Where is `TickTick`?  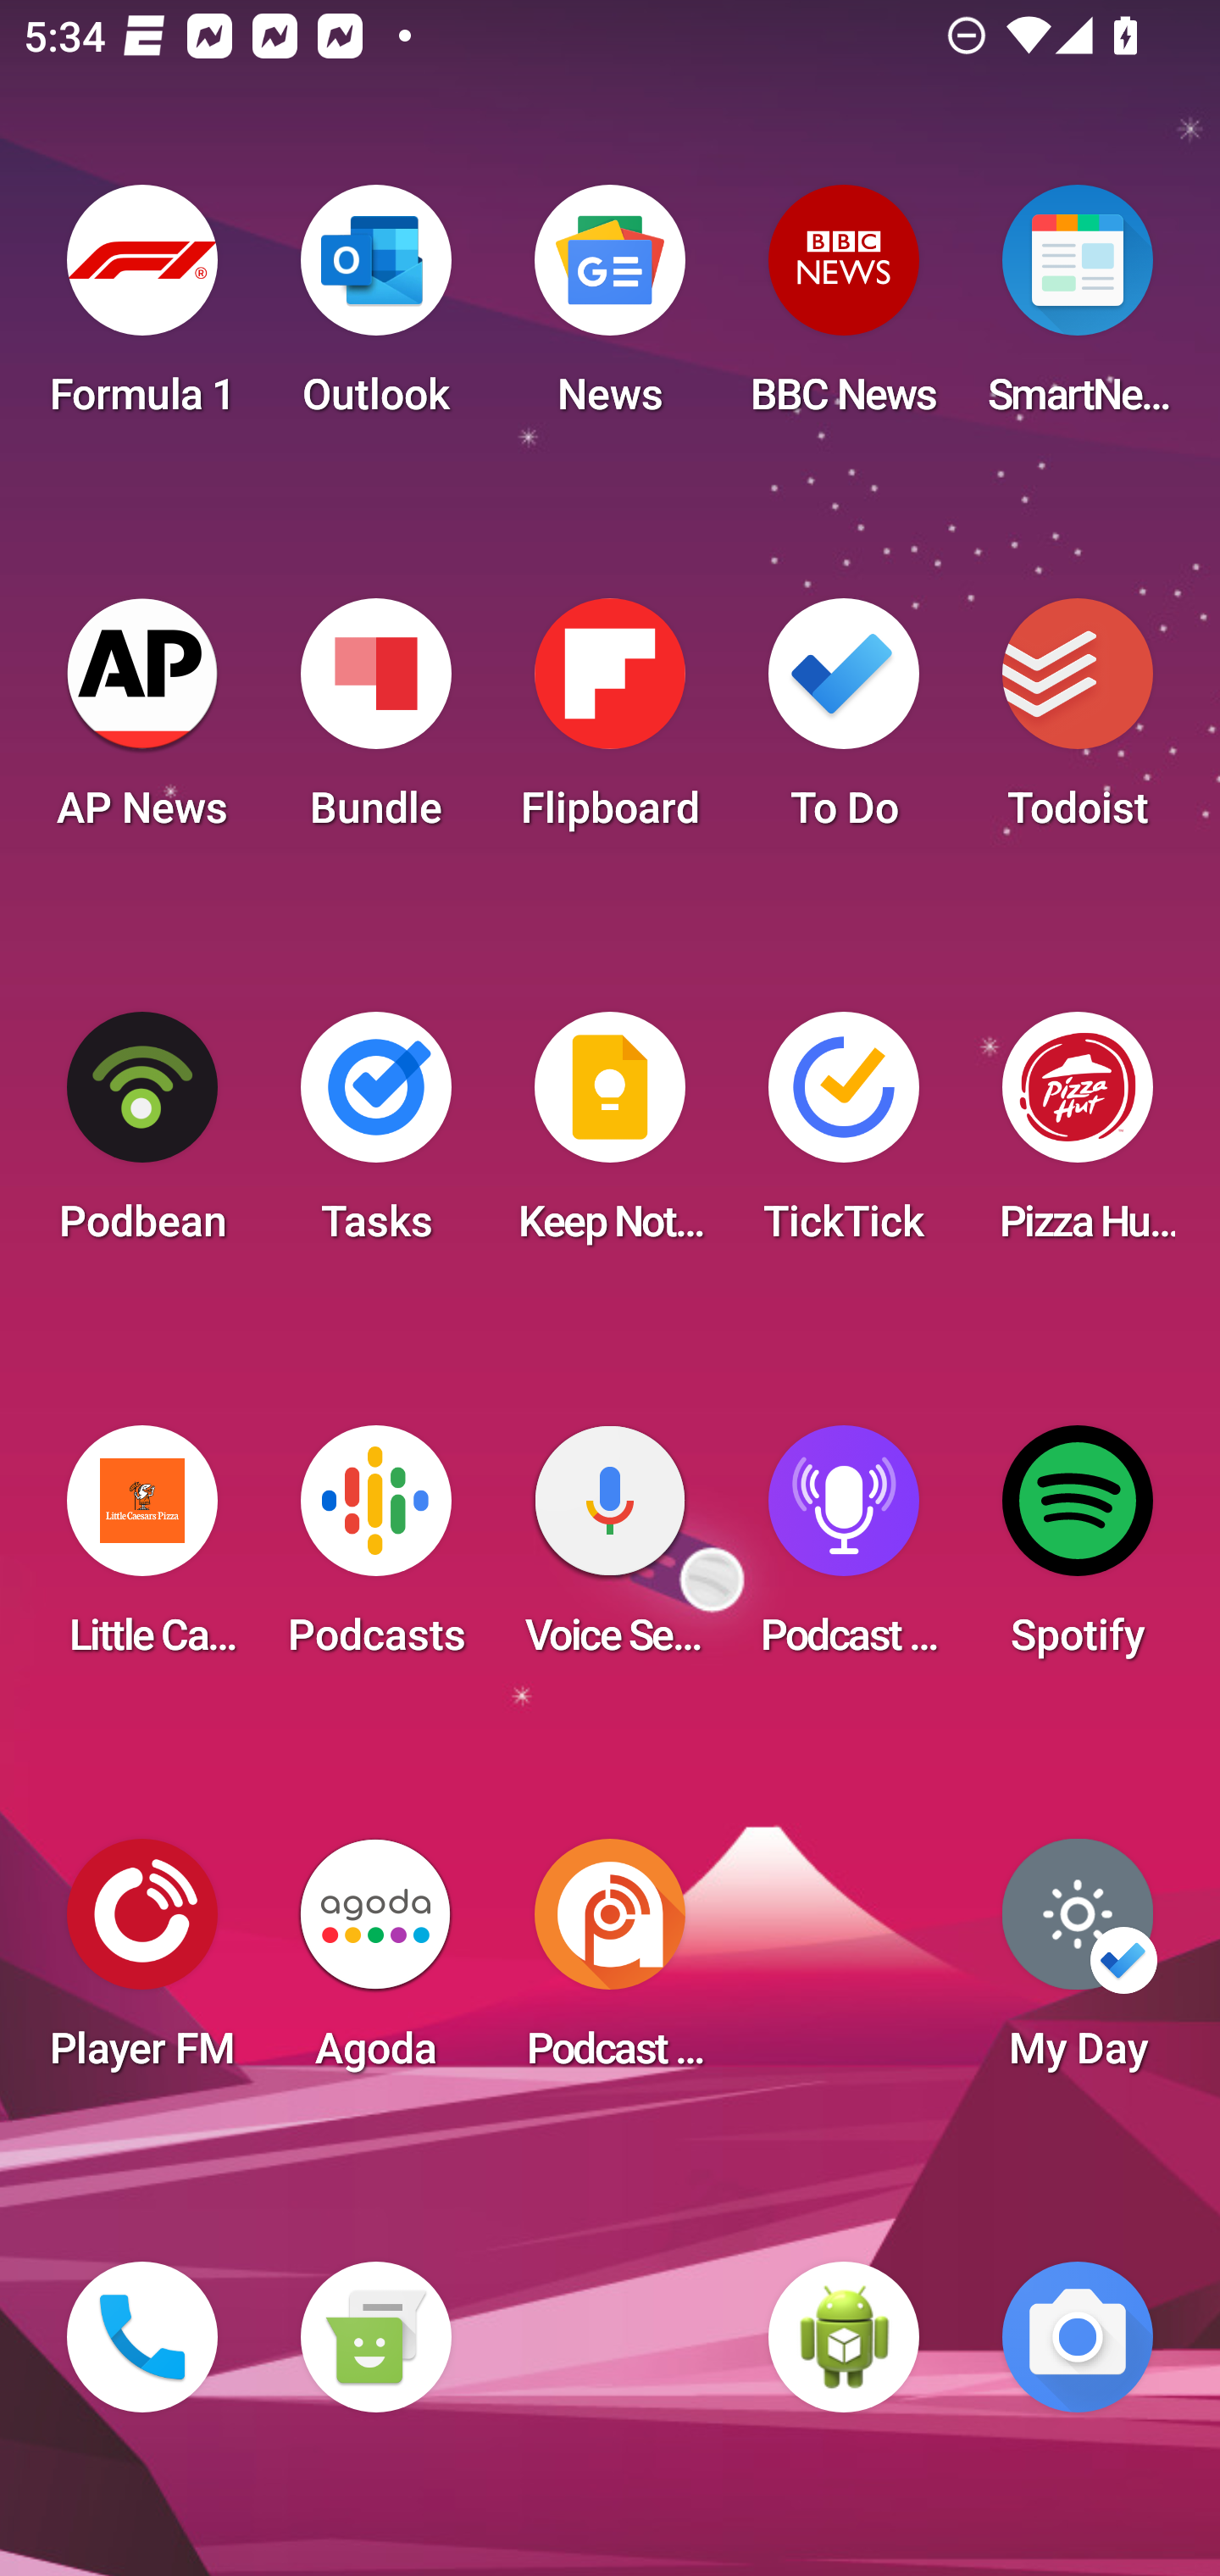 TickTick is located at coordinates (844, 1137).